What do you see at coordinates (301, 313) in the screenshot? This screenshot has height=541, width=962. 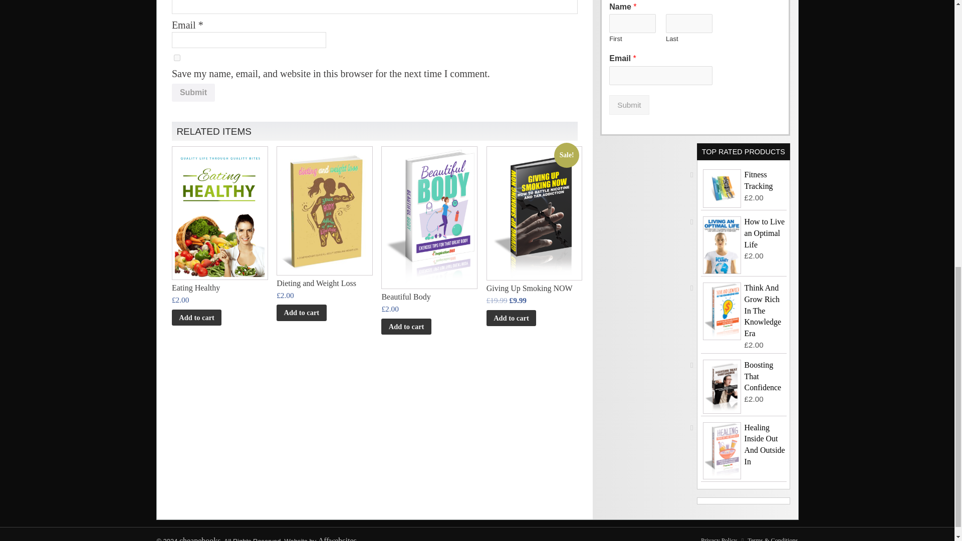 I see `Add to cart` at bounding box center [301, 313].